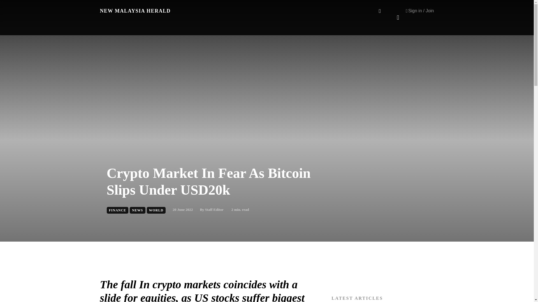 This screenshot has height=302, width=538. I want to click on NEWS, so click(137, 210).